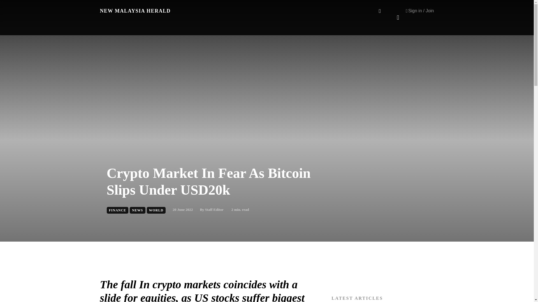 This screenshot has height=302, width=538. I want to click on NEWS, so click(137, 210).